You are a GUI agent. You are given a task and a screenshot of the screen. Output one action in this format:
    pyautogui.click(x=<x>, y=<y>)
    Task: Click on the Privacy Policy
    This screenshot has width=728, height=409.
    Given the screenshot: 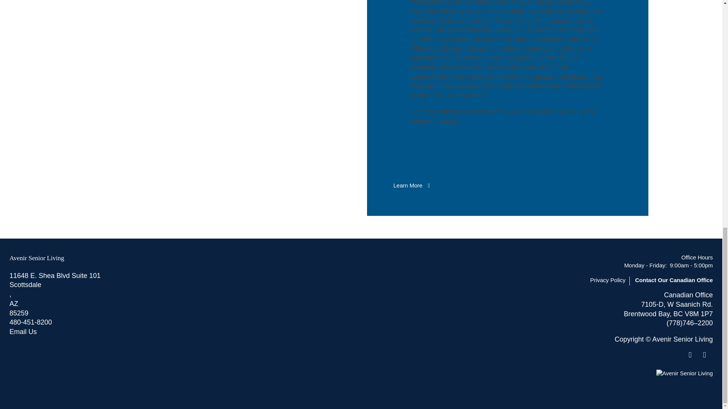 What is the action you would take?
    pyautogui.click(x=610, y=281)
    